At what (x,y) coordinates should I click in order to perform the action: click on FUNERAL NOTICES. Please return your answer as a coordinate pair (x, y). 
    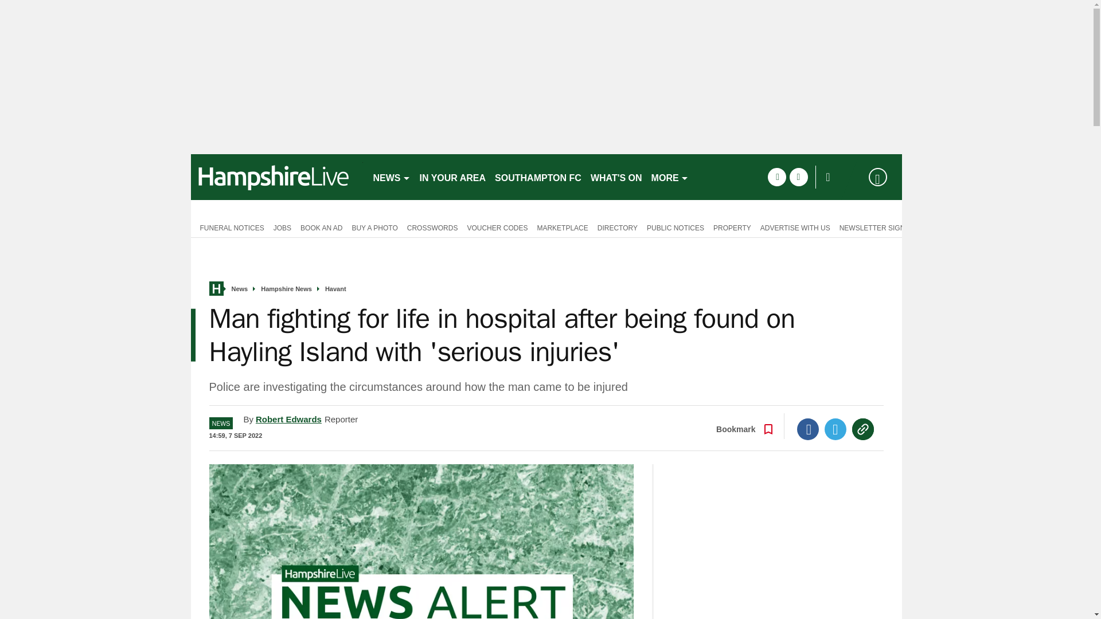
    Looking at the image, I should click on (229, 227).